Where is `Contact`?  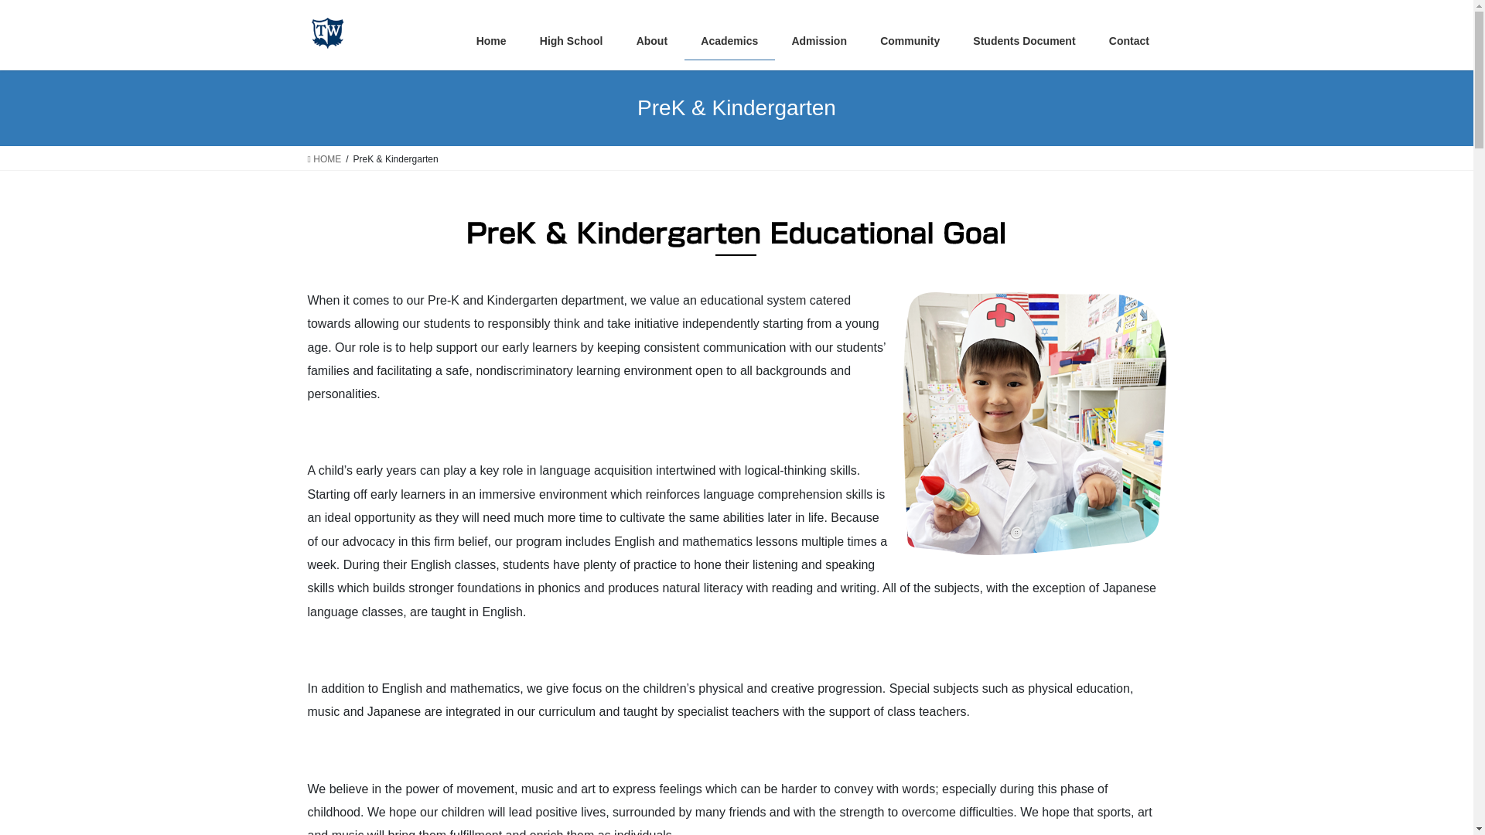
Contact is located at coordinates (1128, 42).